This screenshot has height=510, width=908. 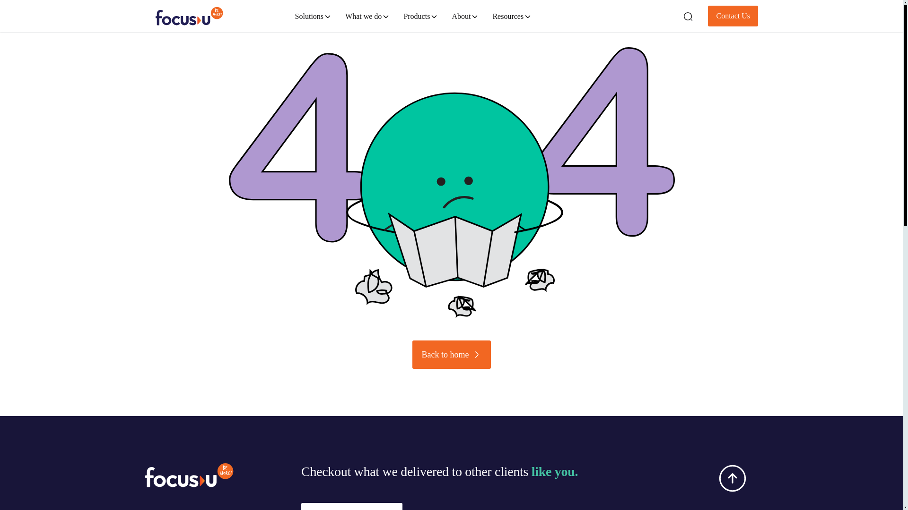 What do you see at coordinates (367, 10) in the screenshot?
I see `What we do` at bounding box center [367, 10].